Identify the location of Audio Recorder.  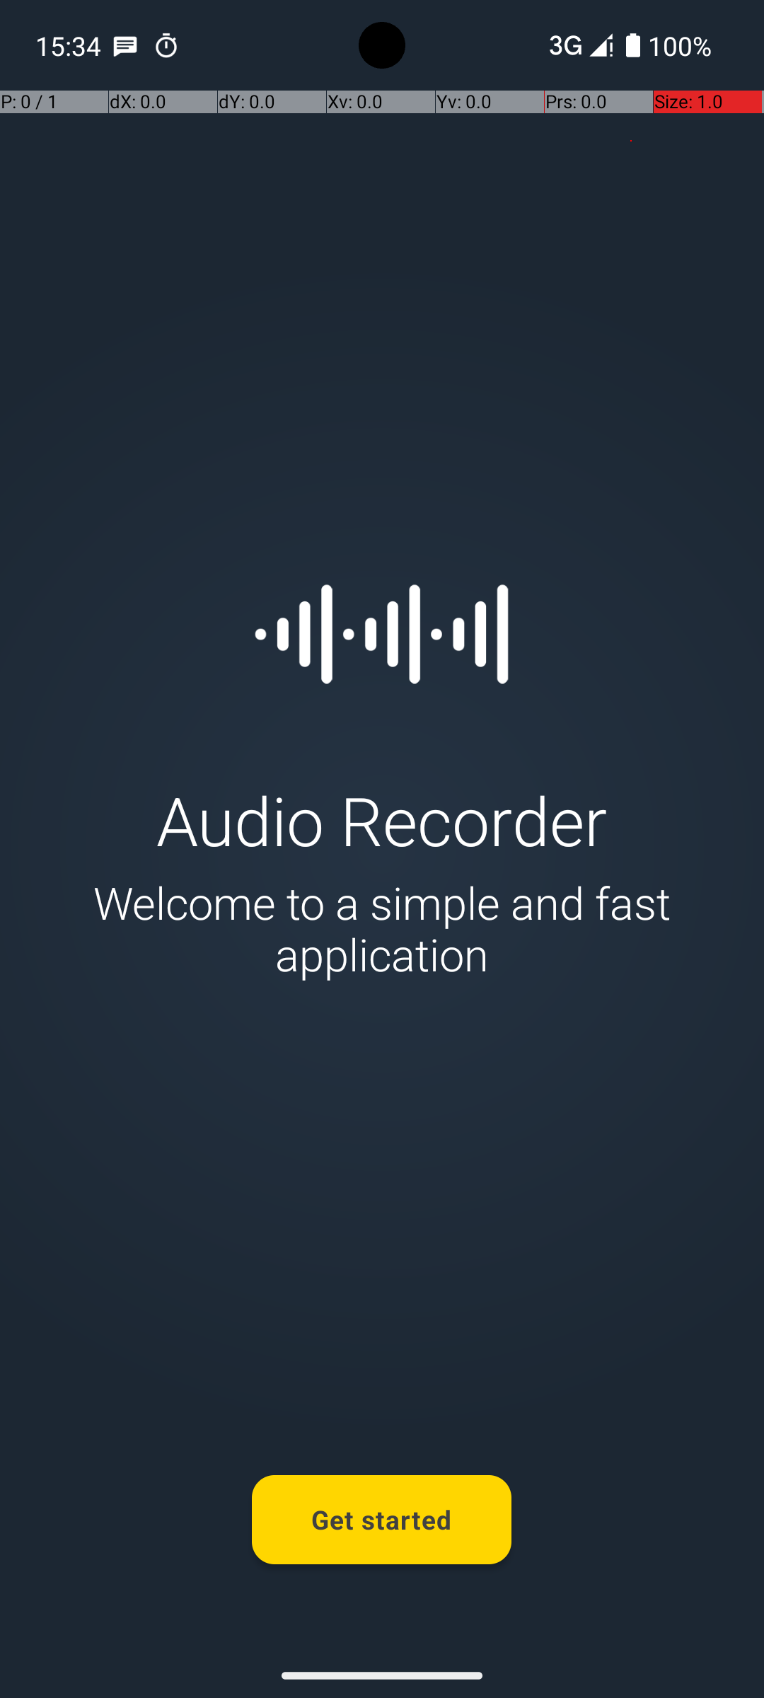
(382, 819).